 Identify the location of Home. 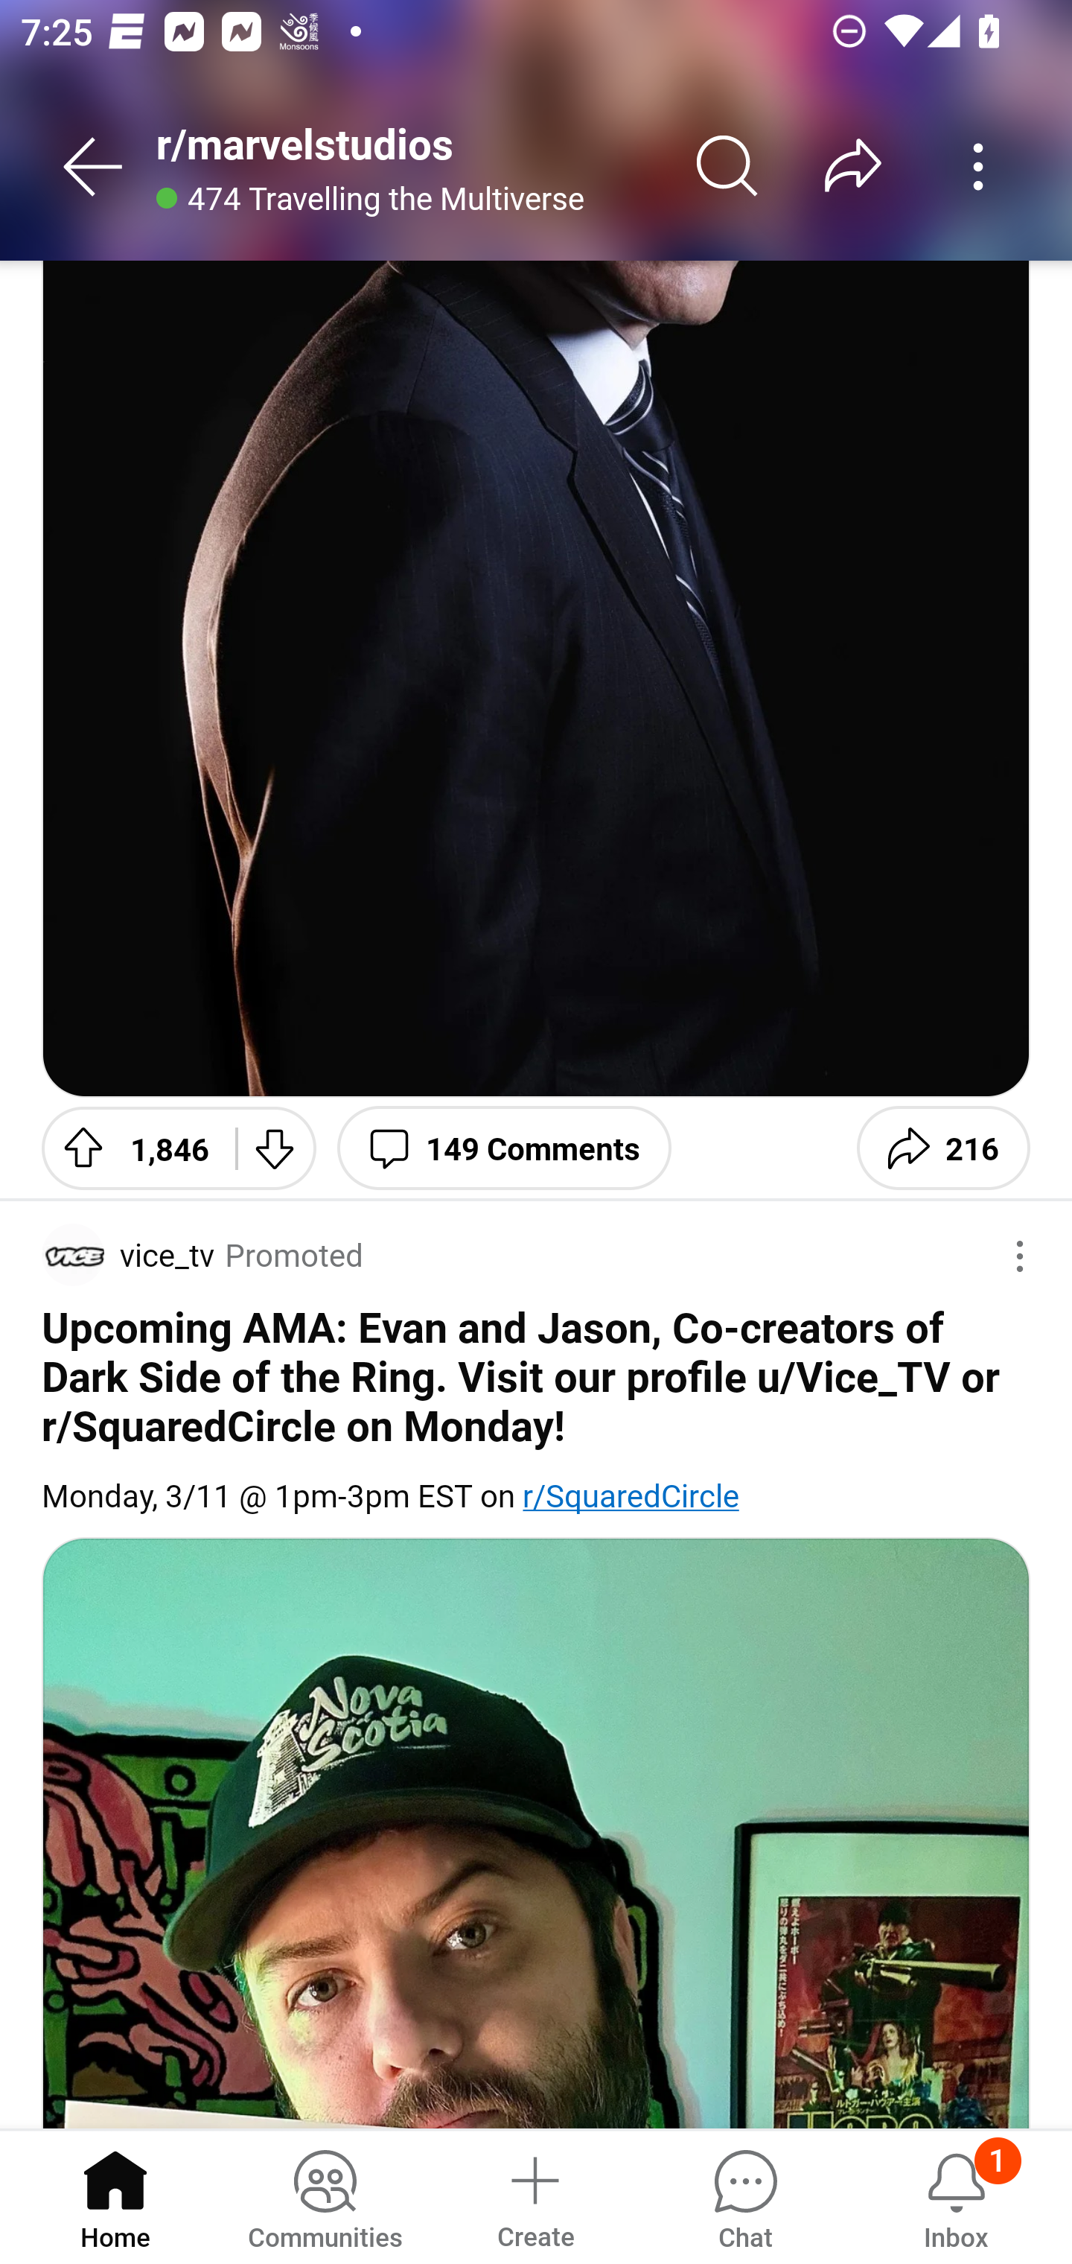
(115, 2195).